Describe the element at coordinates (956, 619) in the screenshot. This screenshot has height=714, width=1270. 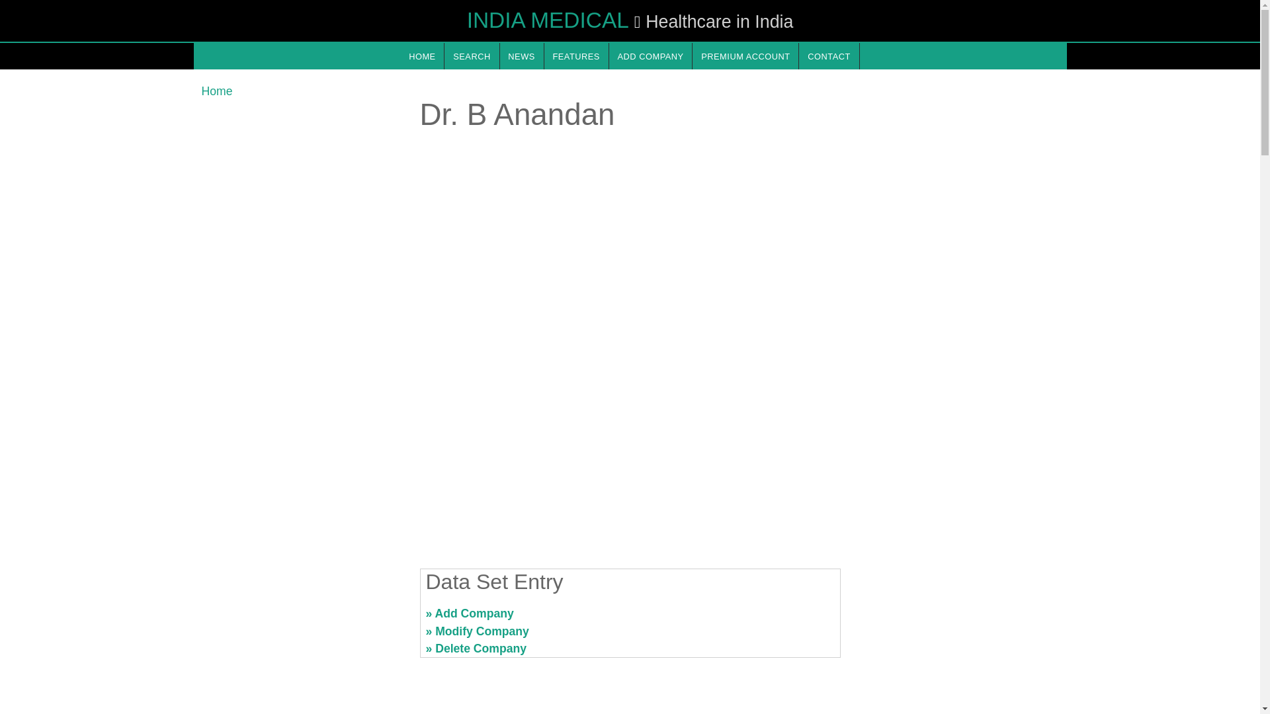
I see `Advertisement` at that location.